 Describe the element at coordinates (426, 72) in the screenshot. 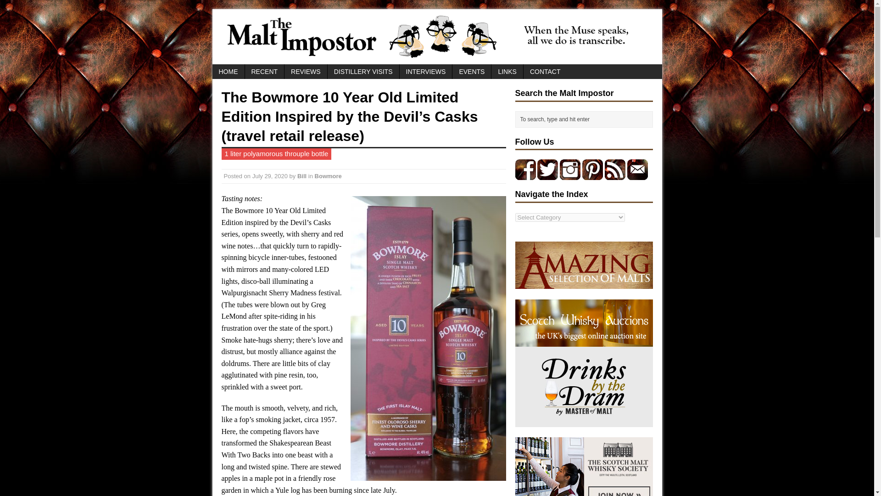

I see `INTERVIEWS` at that location.